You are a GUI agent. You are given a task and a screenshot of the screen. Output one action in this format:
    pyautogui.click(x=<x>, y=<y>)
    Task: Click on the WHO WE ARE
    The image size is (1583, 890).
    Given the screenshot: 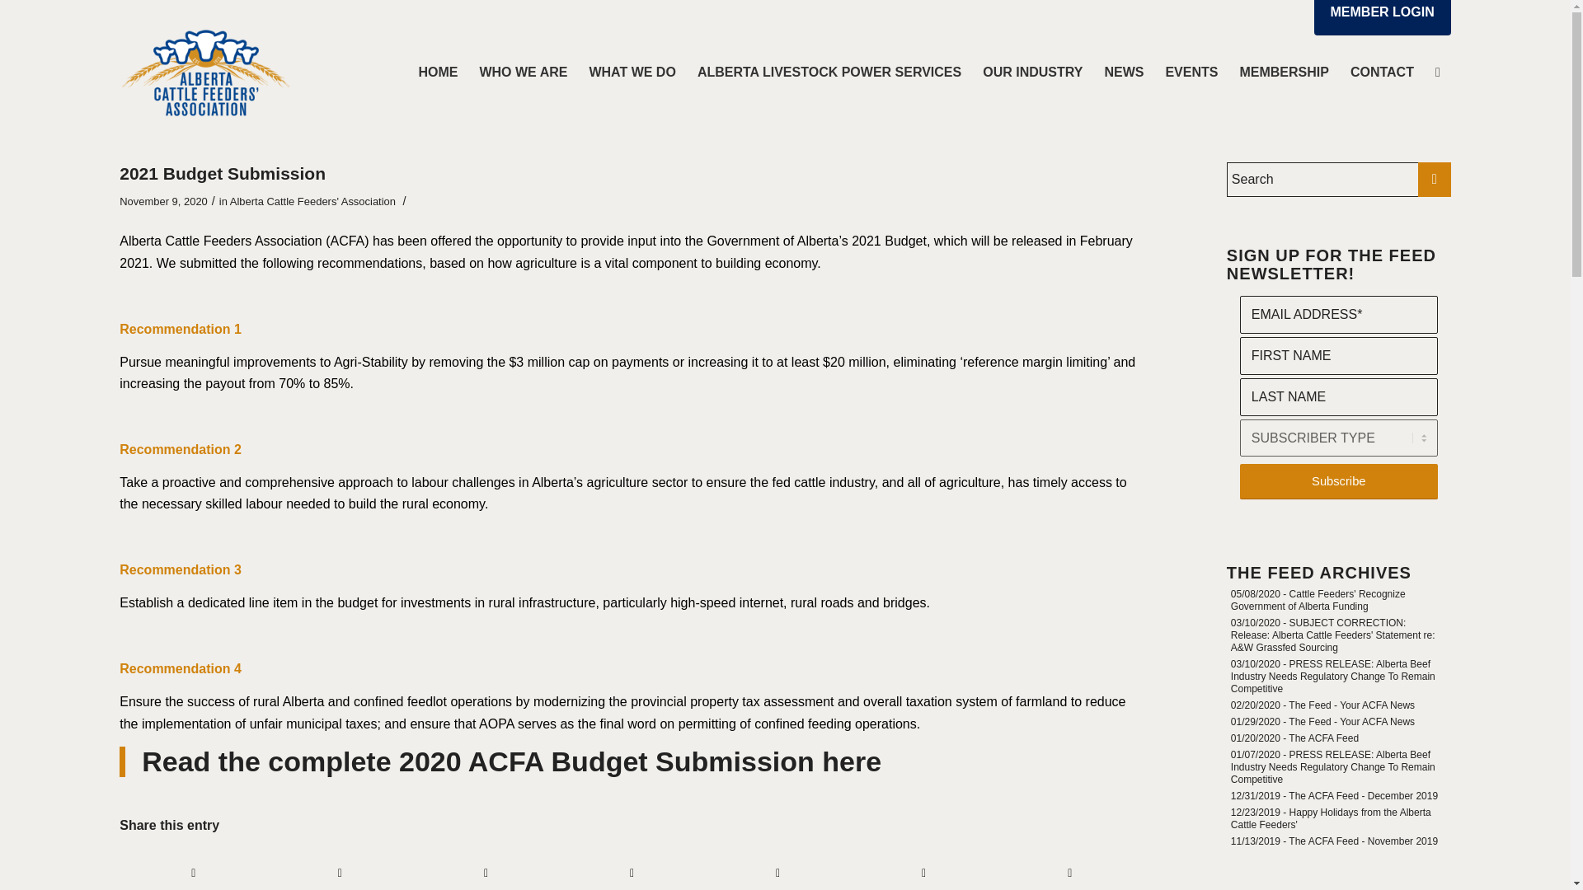 What is the action you would take?
    pyautogui.click(x=523, y=73)
    